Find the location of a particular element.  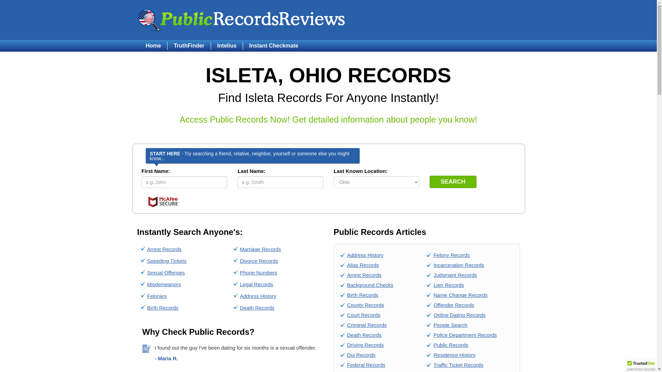

Birth Records is located at coordinates (162, 307).